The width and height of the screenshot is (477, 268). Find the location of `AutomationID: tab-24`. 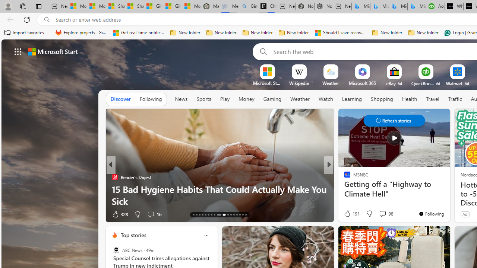

AutomationID: tab-24 is located at coordinates (231, 214).